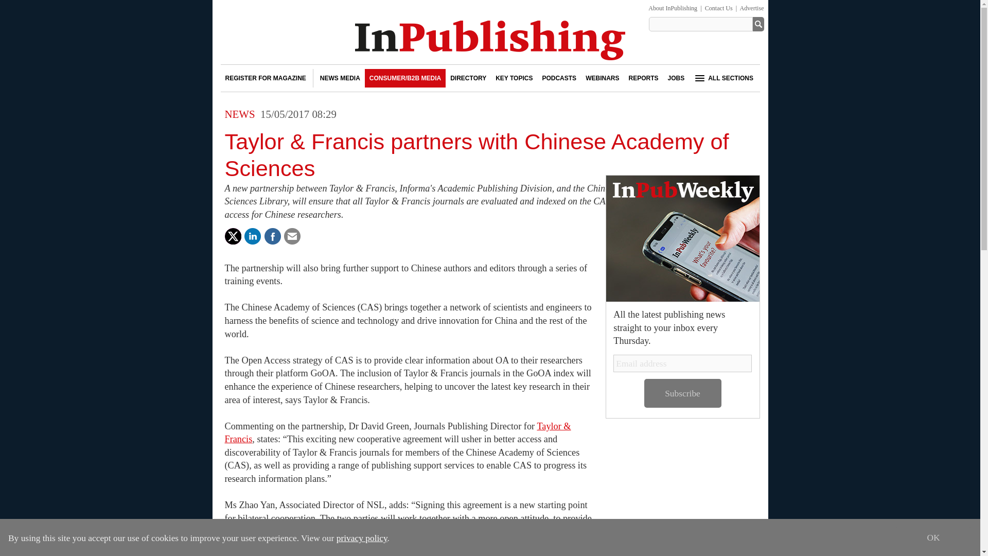  Describe the element at coordinates (468, 78) in the screenshot. I see `DIRECTORY` at that location.